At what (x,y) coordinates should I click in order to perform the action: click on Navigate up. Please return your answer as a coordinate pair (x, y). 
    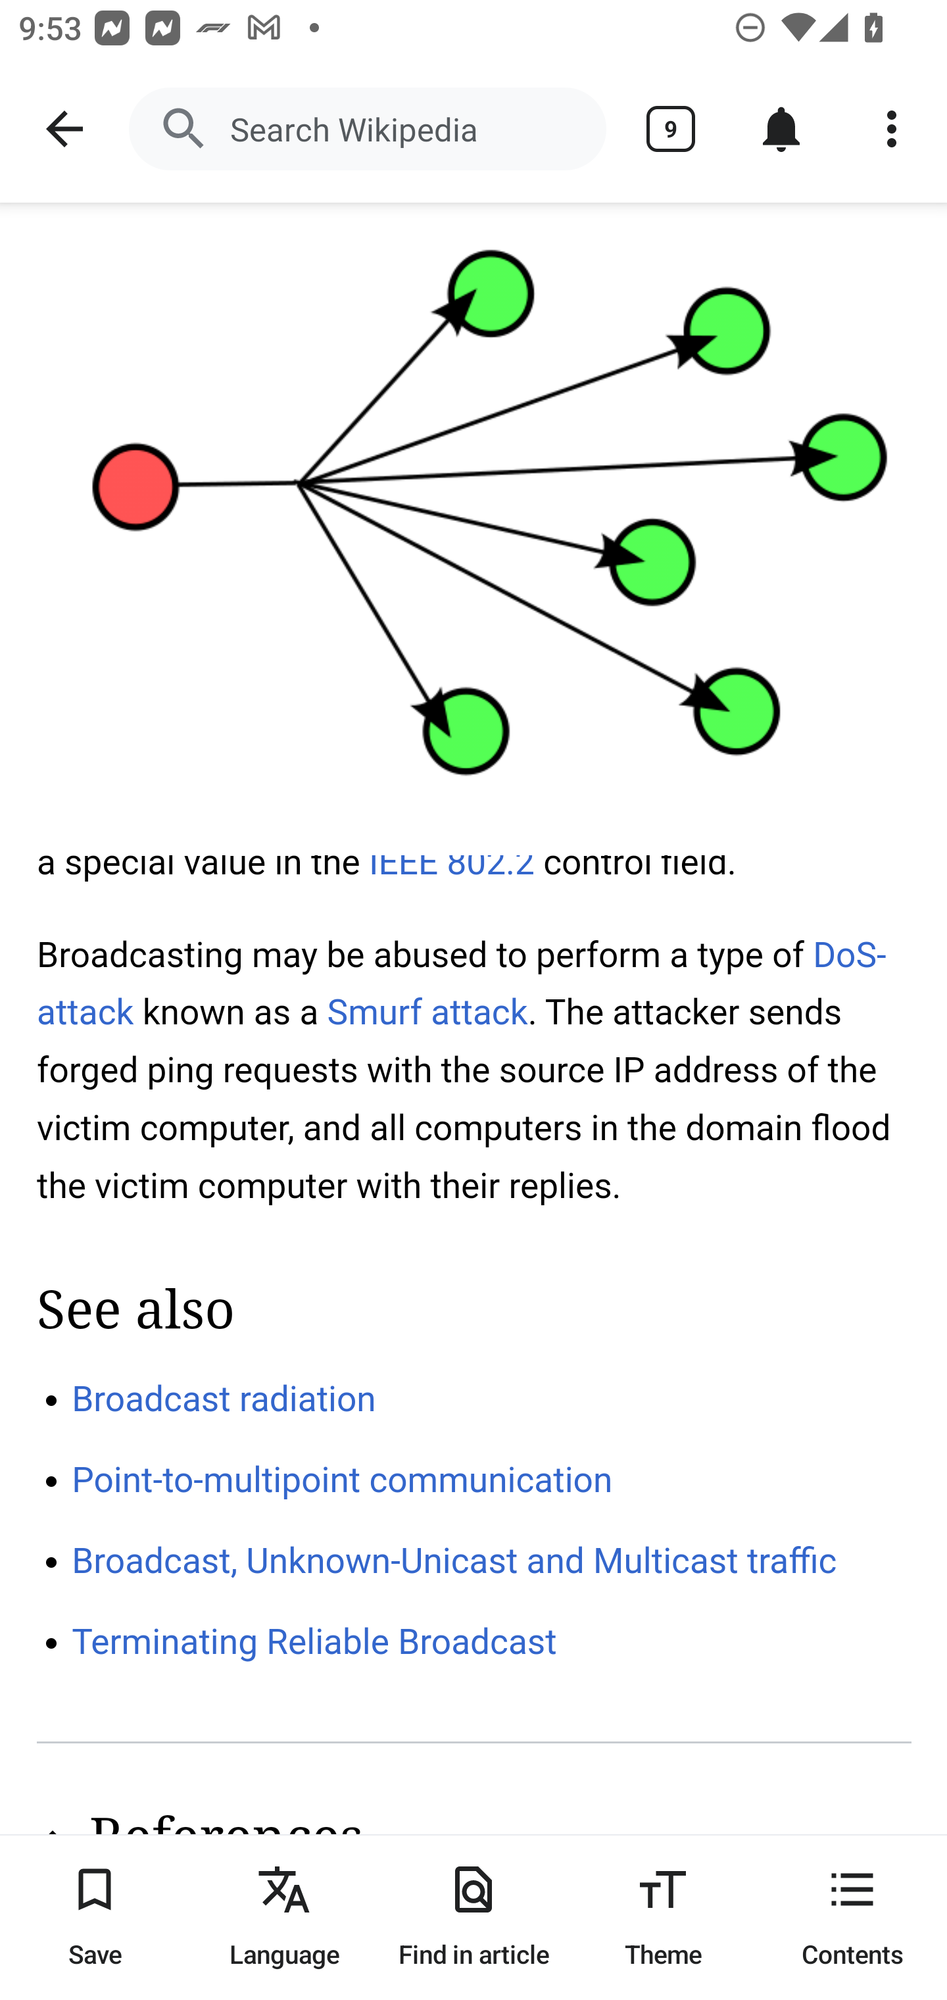
    Looking at the image, I should click on (64, 129).